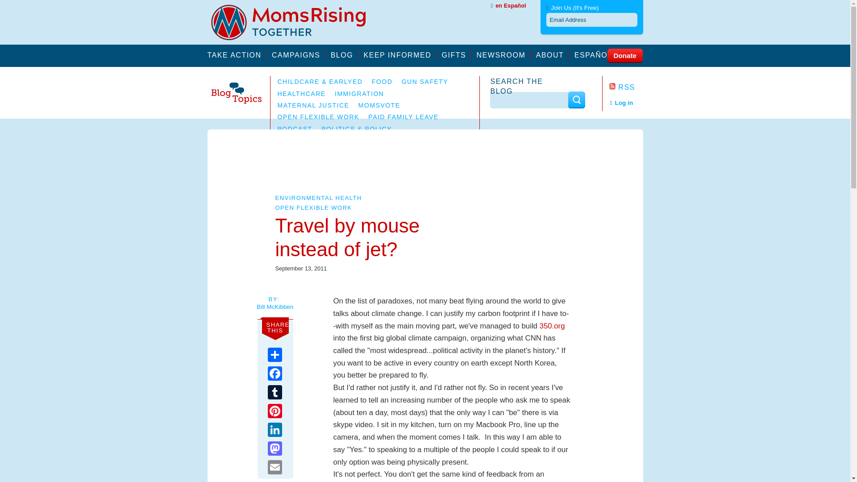 This screenshot has width=857, height=482. Describe the element at coordinates (624, 55) in the screenshot. I see `Donate` at that location.